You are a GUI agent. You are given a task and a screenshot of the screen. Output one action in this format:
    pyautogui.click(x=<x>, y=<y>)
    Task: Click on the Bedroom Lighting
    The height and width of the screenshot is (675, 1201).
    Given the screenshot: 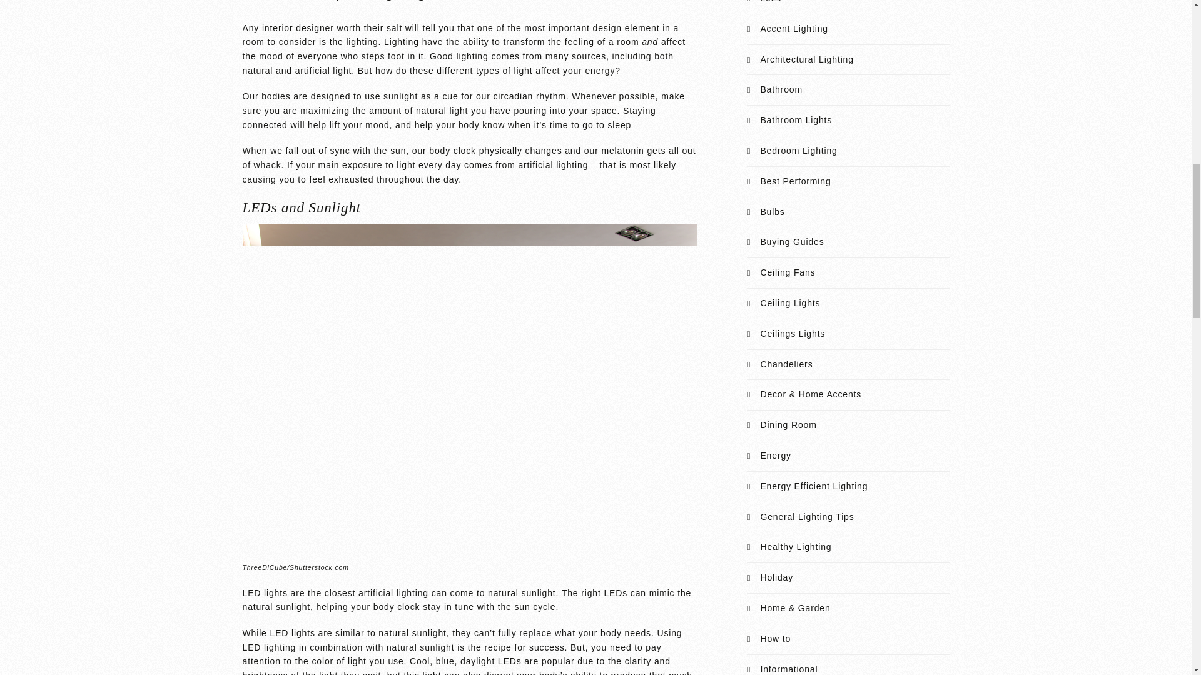 What is the action you would take?
    pyautogui.click(x=798, y=151)
    